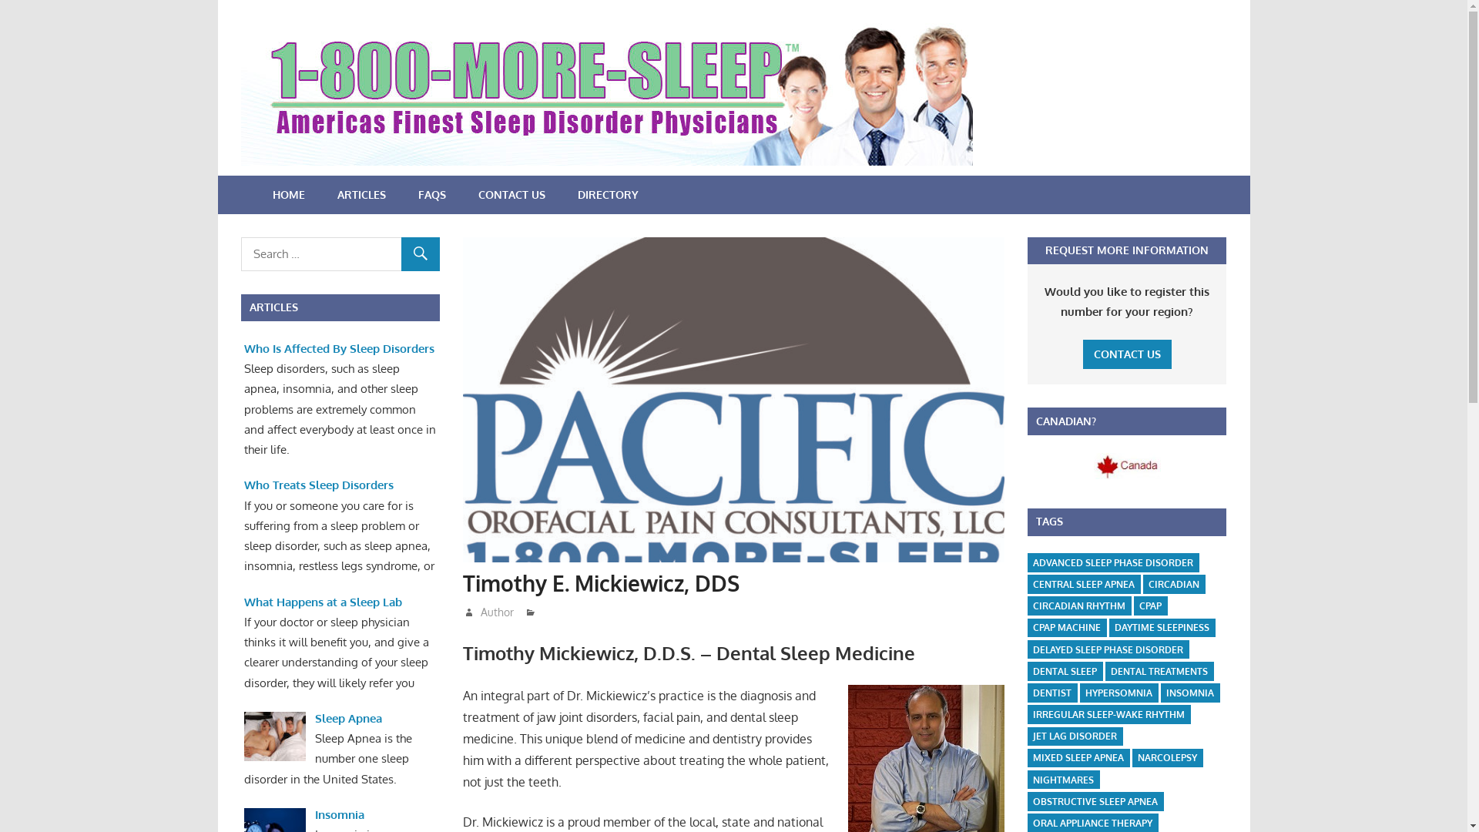 This screenshot has height=832, width=1479. What do you see at coordinates (1075, 736) in the screenshot?
I see `JET LAG DISORDER` at bounding box center [1075, 736].